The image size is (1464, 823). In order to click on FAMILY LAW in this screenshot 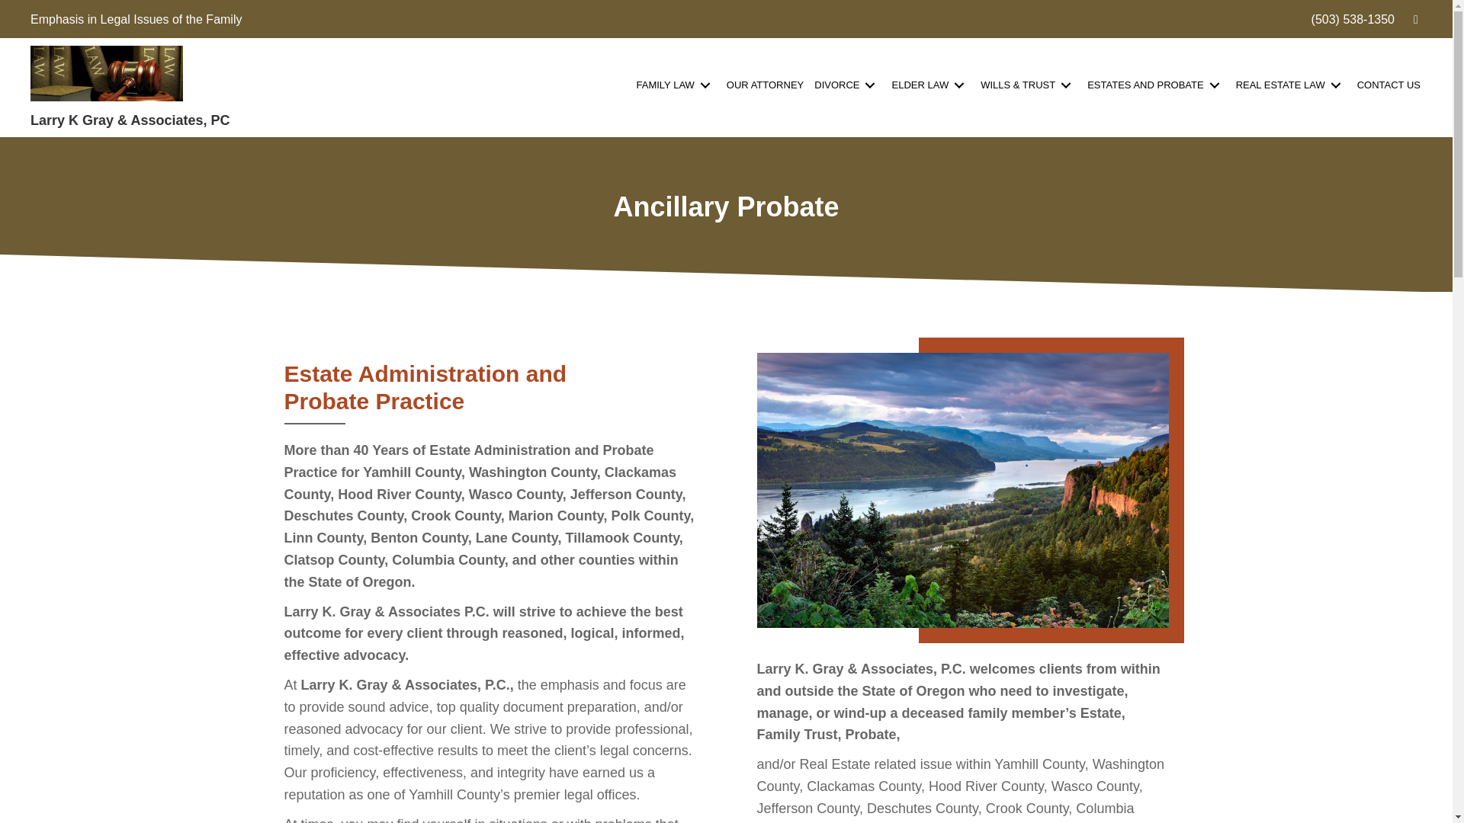, I will do `click(676, 85)`.